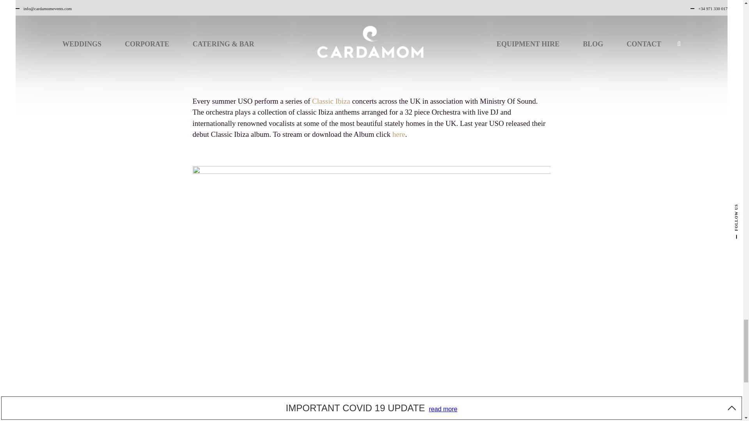  Describe the element at coordinates (411, 417) in the screenshot. I see `Electric String Quartet` at that location.